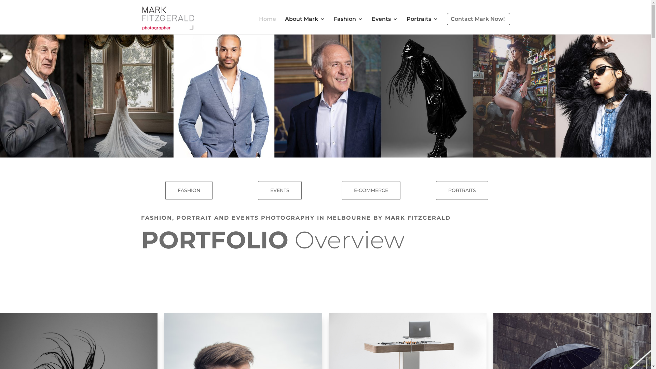  What do you see at coordinates (305, 26) in the screenshot?
I see `About Mark` at bounding box center [305, 26].